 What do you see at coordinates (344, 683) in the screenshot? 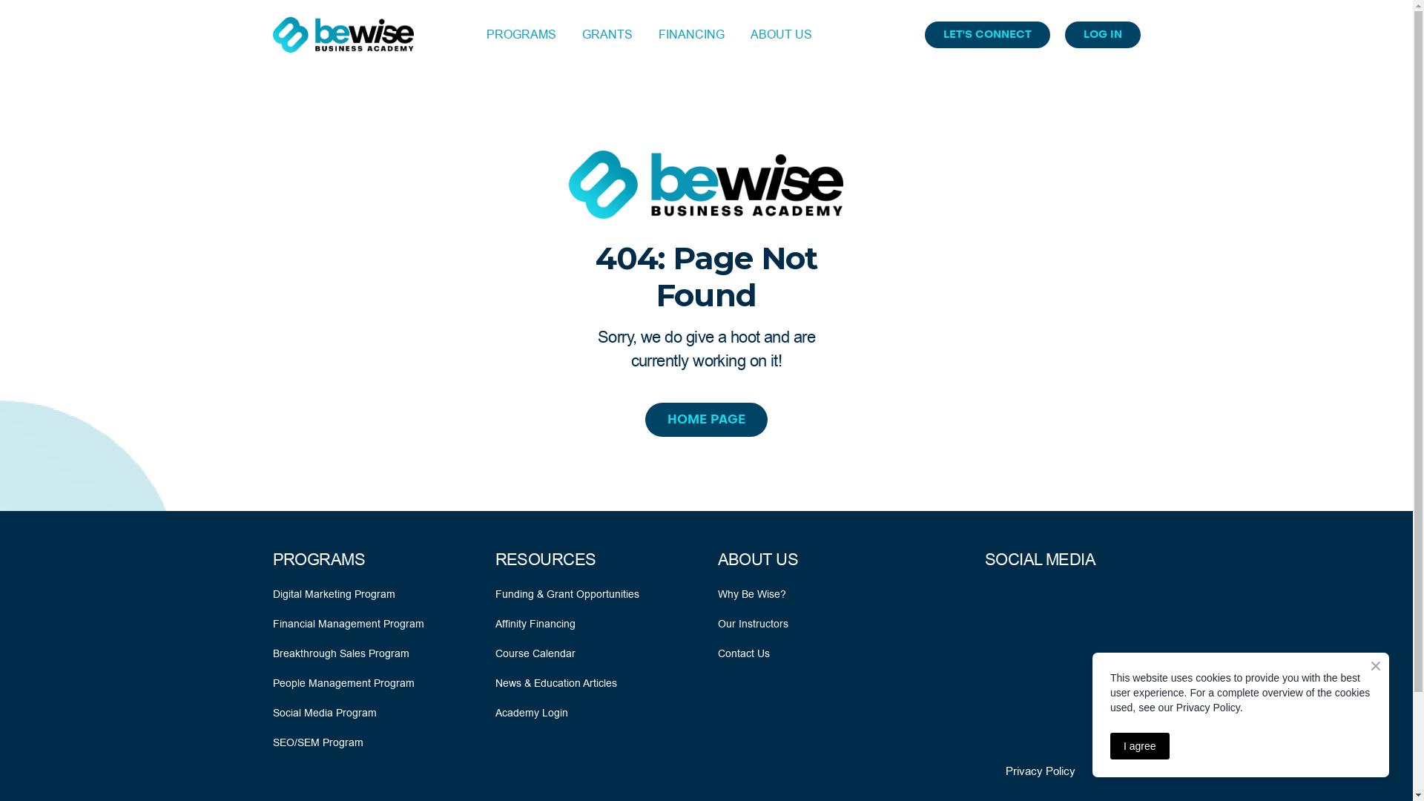
I see `People Management Program` at bounding box center [344, 683].